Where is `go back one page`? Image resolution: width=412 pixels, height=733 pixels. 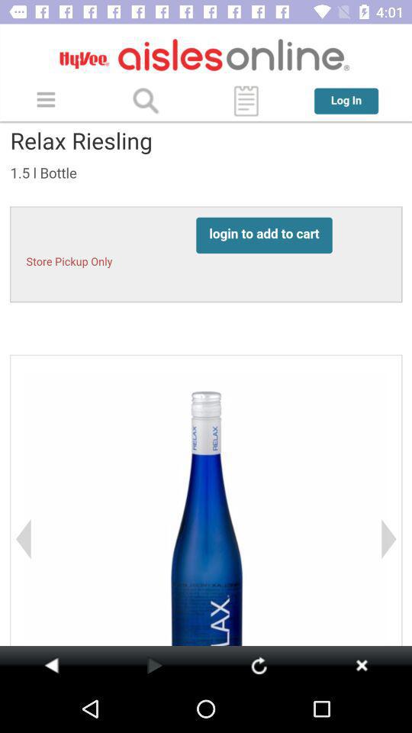 go back one page is located at coordinates (52, 665).